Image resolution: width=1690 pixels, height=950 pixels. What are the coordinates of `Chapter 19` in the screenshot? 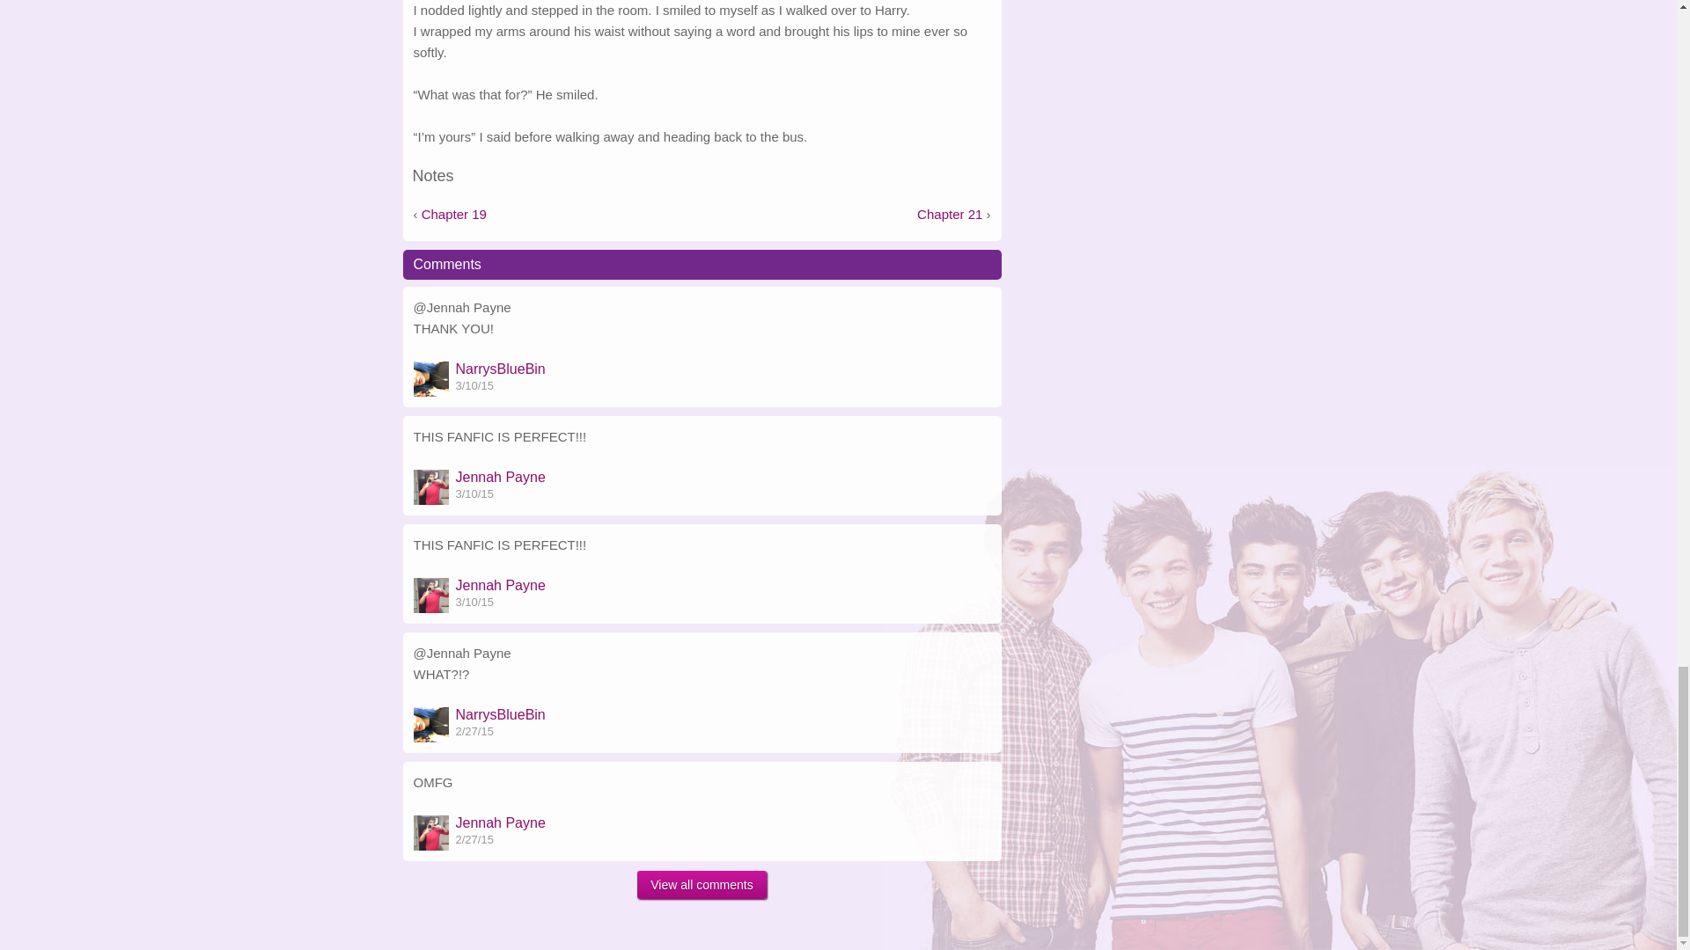 It's located at (453, 215).